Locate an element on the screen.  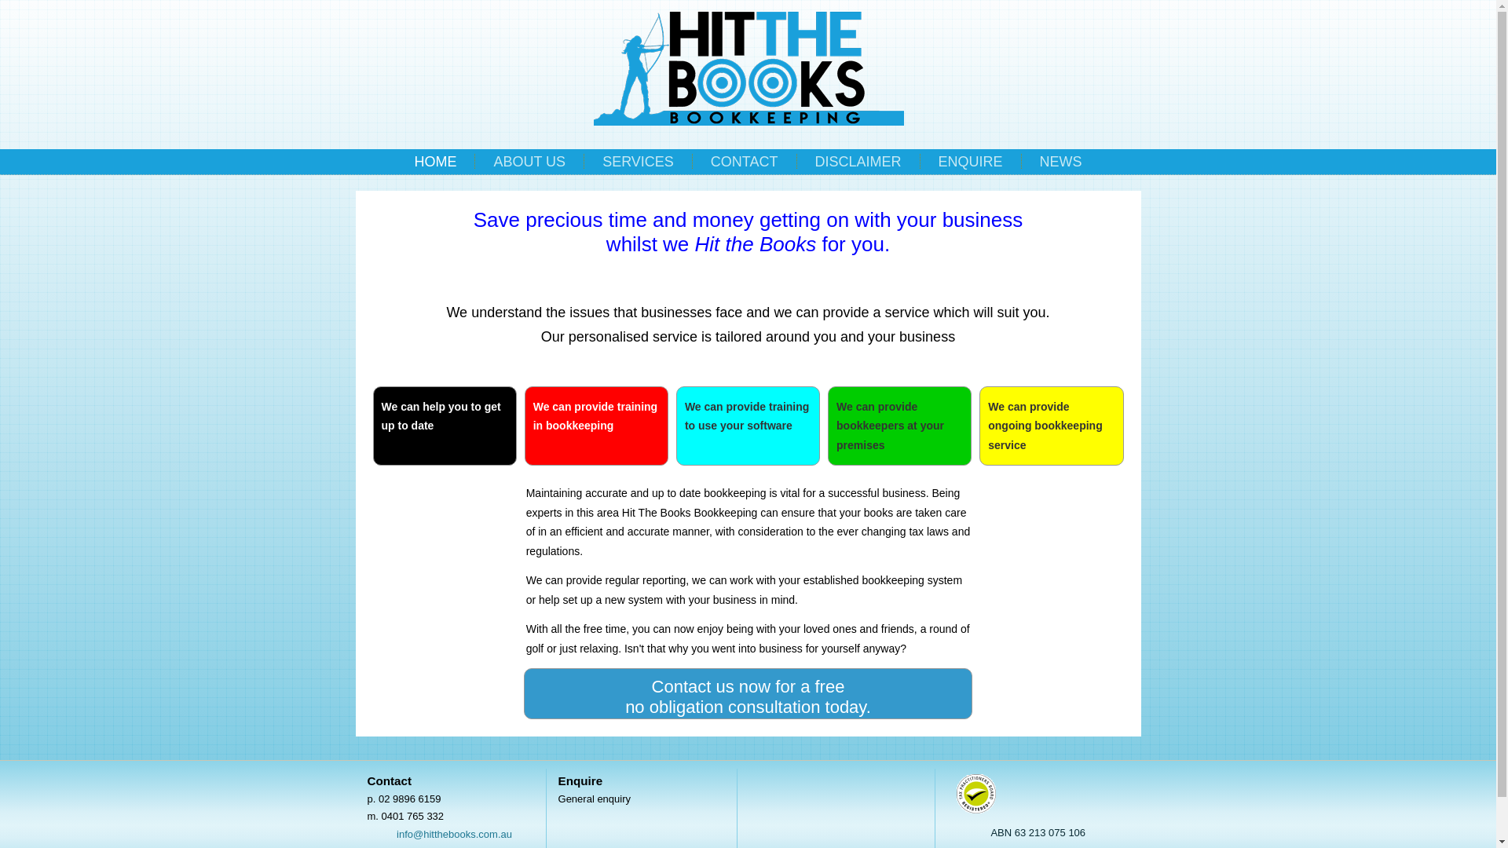
no obligation consultation today. is located at coordinates (748, 707).